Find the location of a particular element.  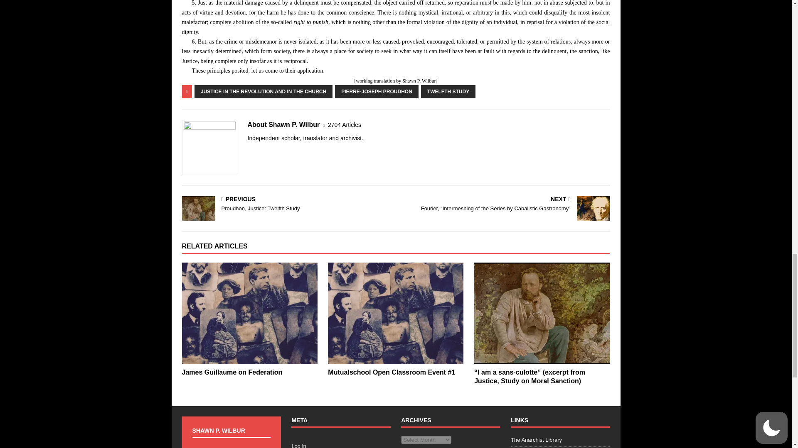

James Guillaume on Federation is located at coordinates (232, 372).